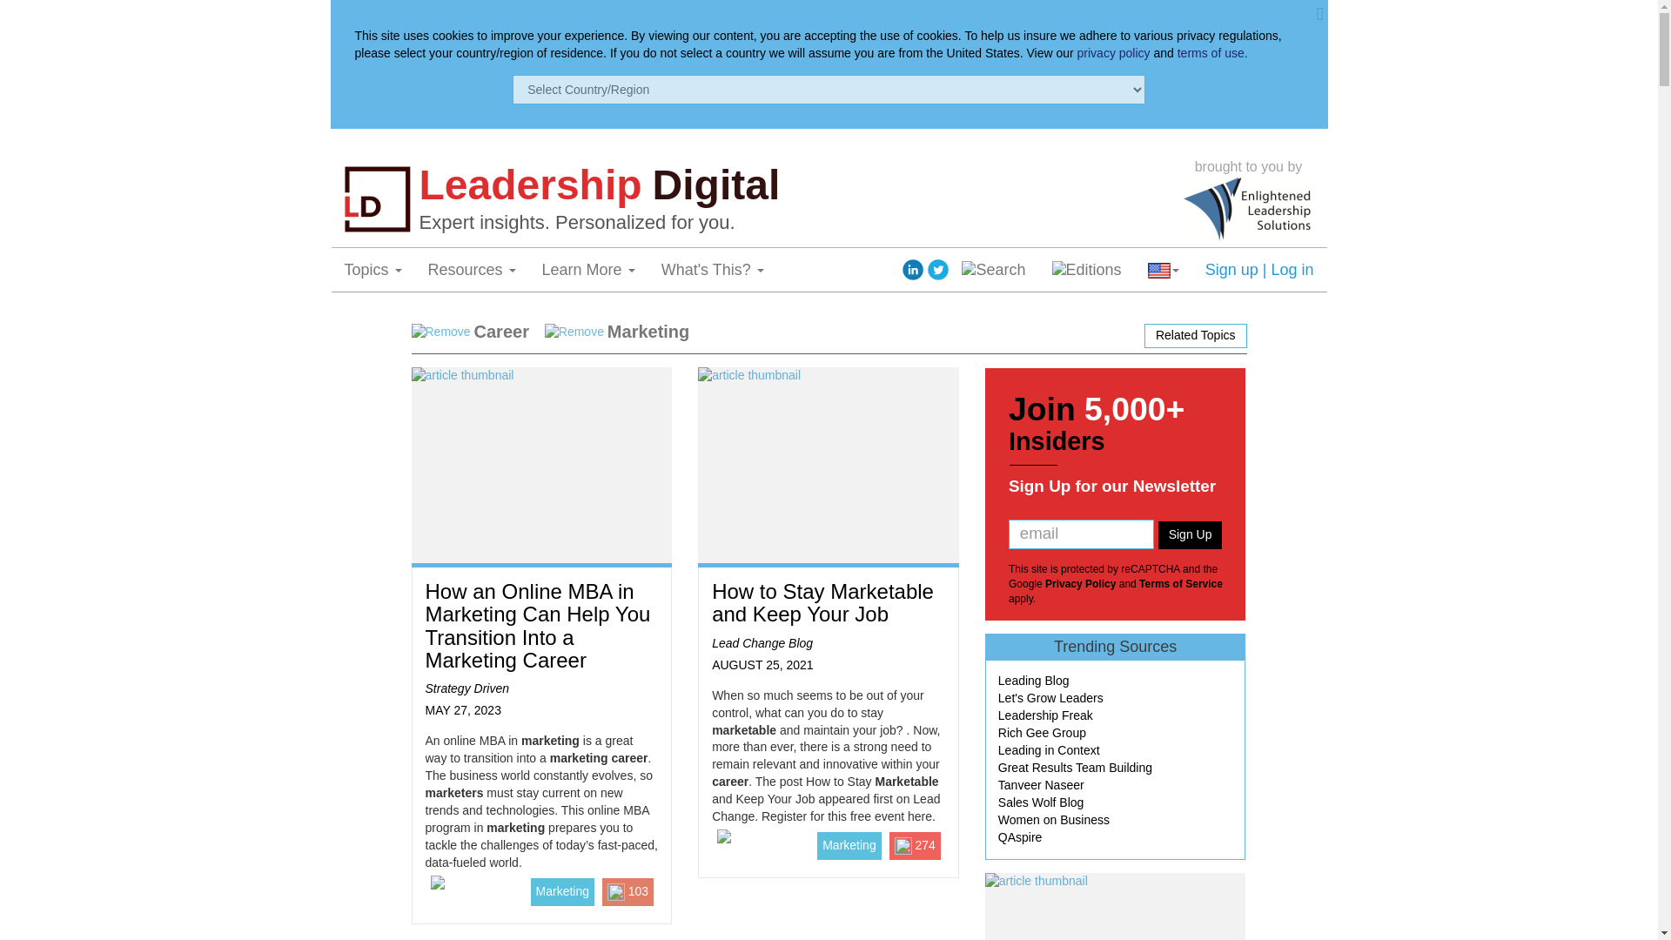 This screenshot has width=1671, height=940. I want to click on Search, so click(993, 270).